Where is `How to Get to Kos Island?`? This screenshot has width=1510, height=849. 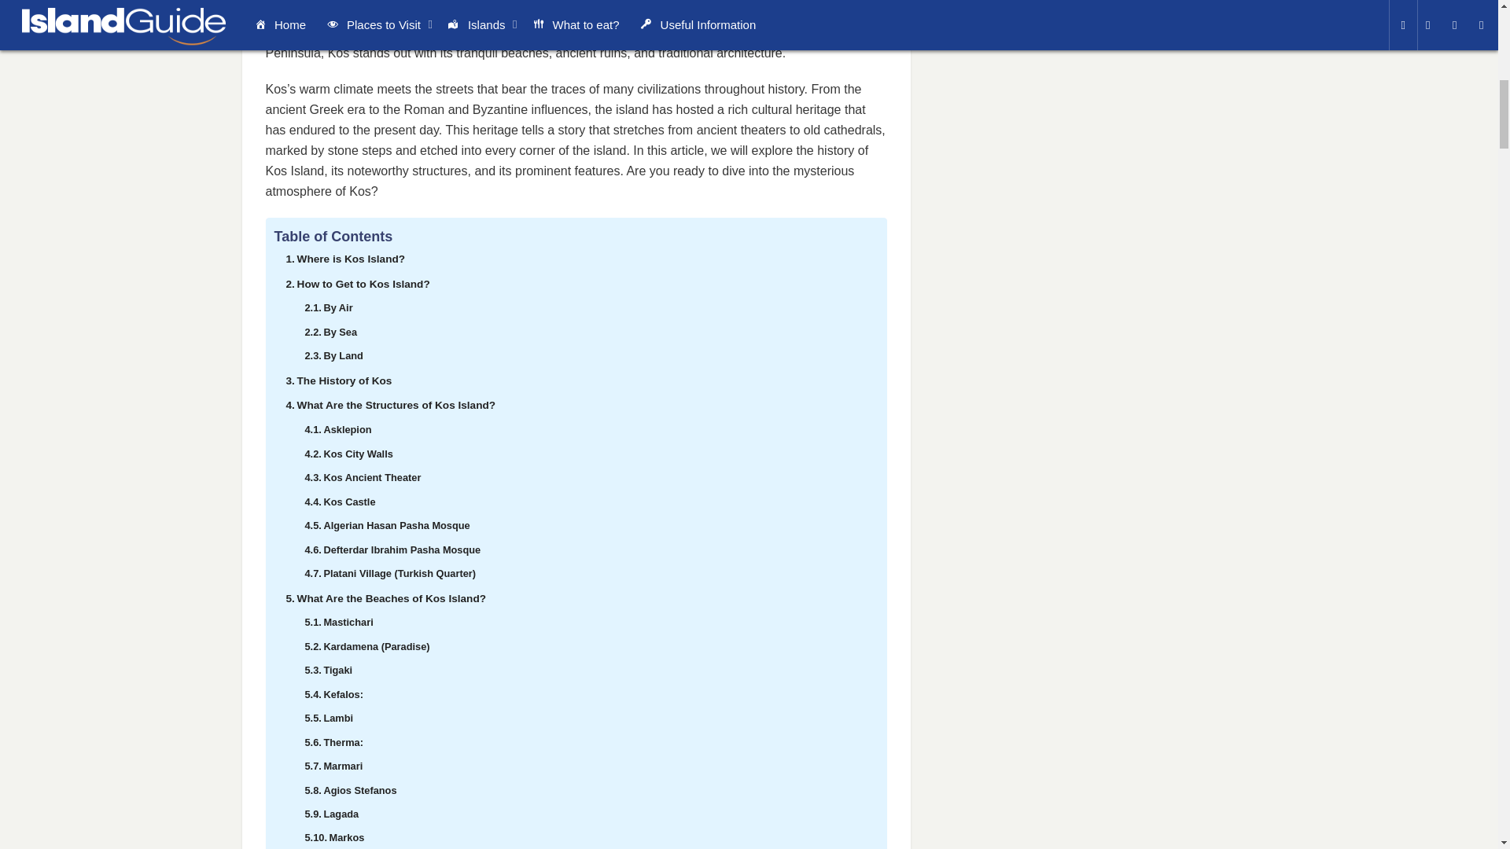 How to Get to Kos Island? is located at coordinates (357, 285).